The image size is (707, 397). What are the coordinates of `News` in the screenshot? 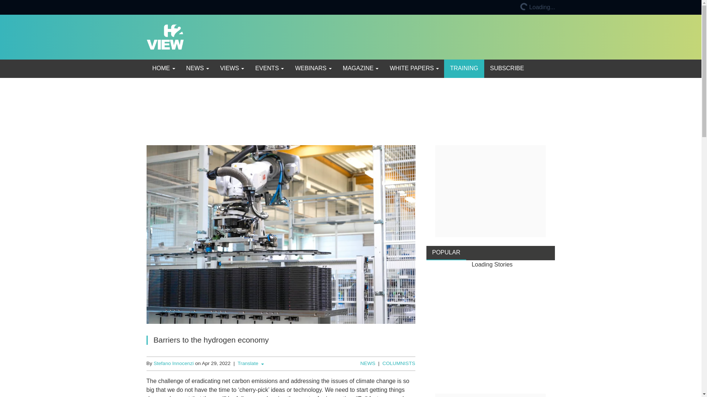 It's located at (197, 68).